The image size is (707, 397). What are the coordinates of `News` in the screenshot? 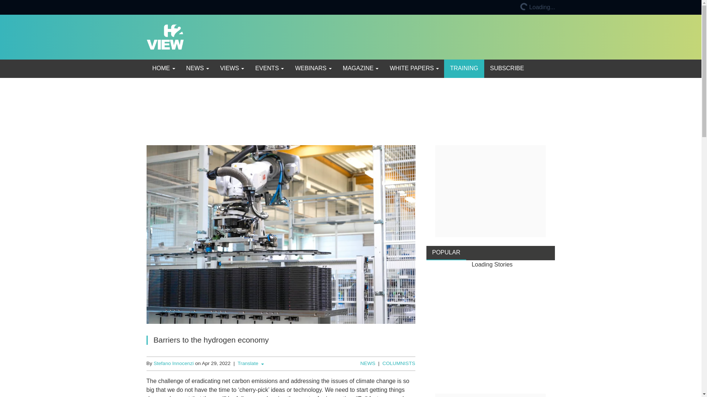 It's located at (197, 68).